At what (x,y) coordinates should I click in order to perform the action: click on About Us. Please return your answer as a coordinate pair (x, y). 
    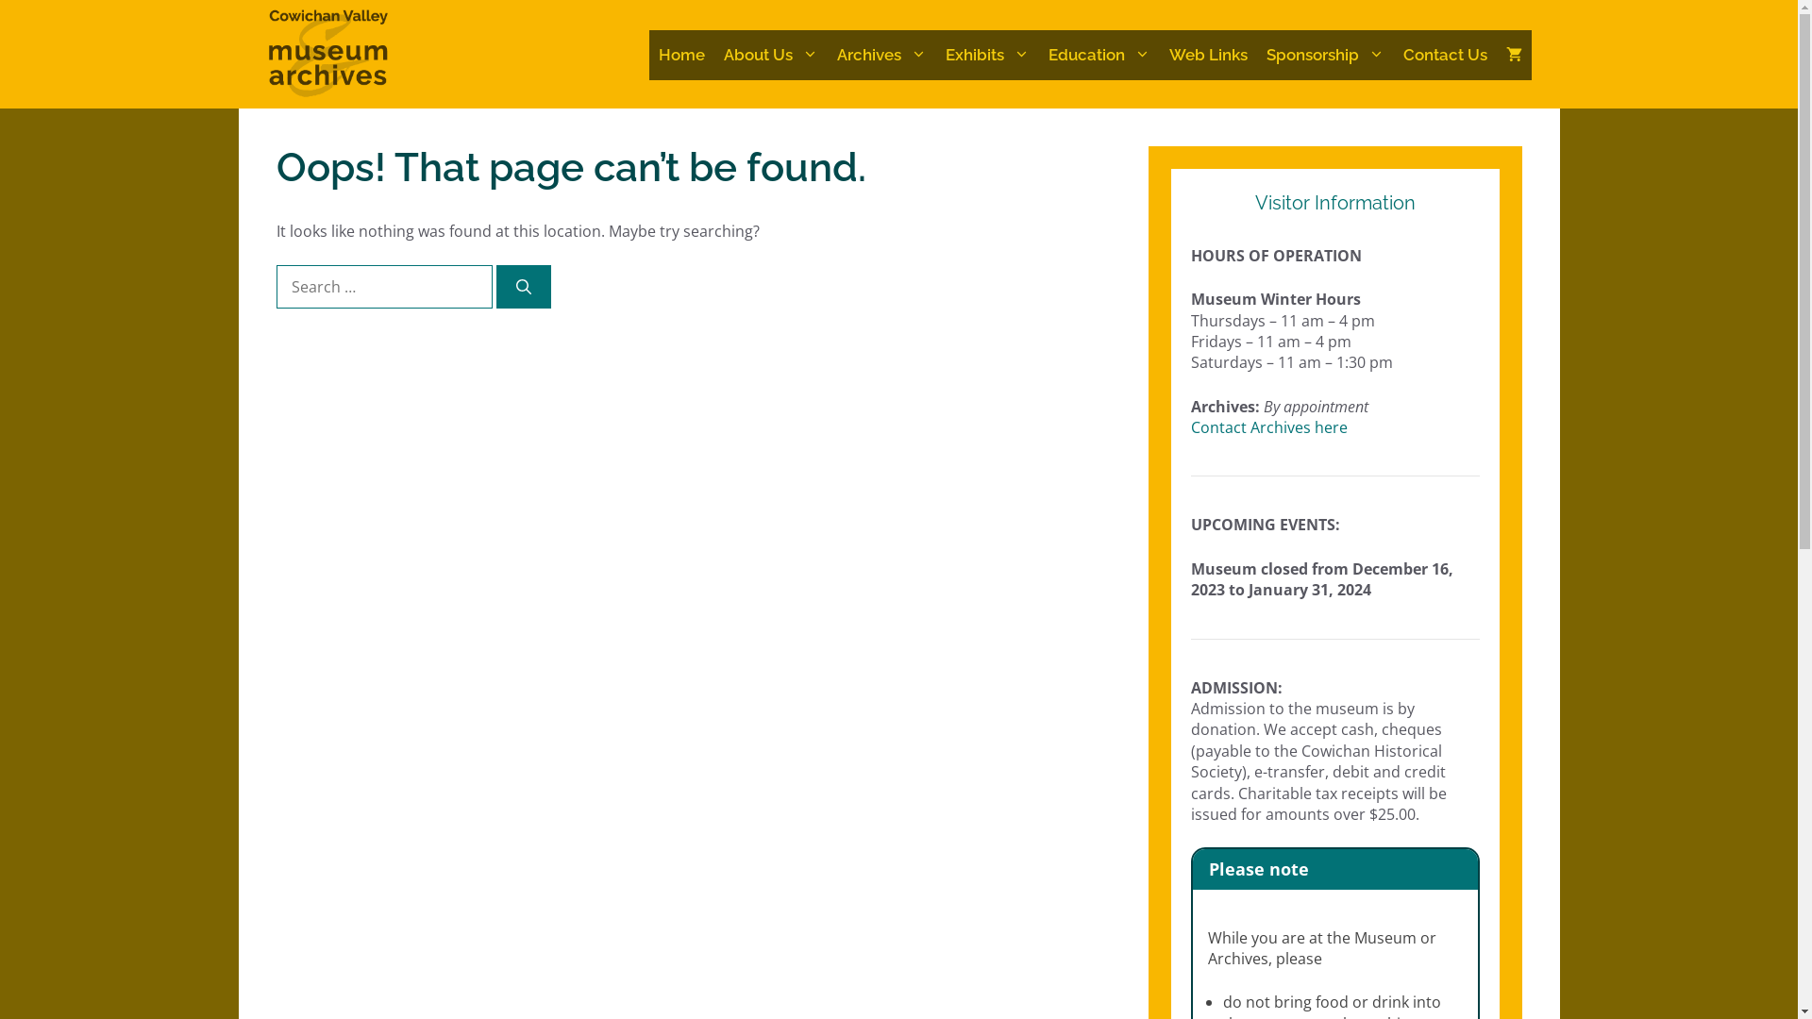
    Looking at the image, I should click on (770, 55).